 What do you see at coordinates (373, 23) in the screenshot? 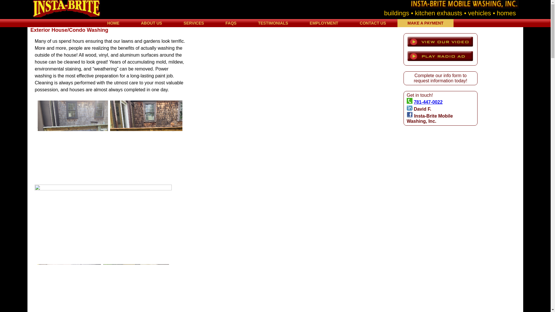
I see `CONTACT US` at bounding box center [373, 23].